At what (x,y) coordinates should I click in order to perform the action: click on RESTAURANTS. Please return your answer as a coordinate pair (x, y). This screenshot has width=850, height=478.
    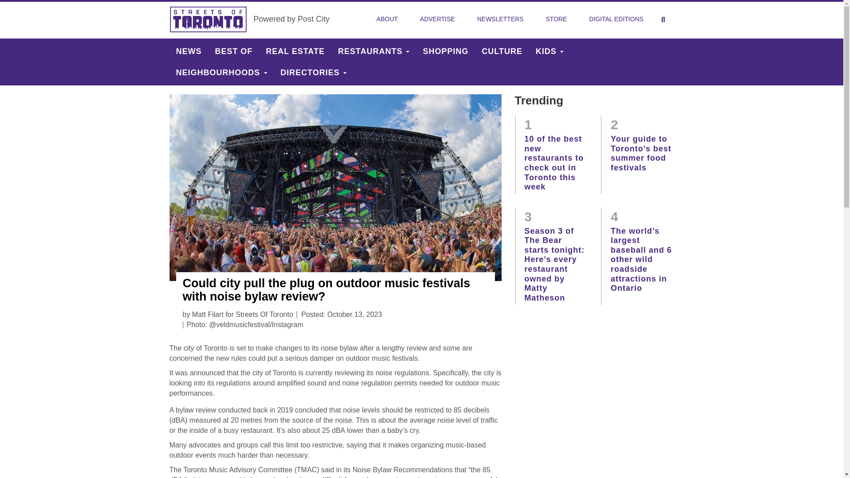
    Looking at the image, I should click on (374, 51).